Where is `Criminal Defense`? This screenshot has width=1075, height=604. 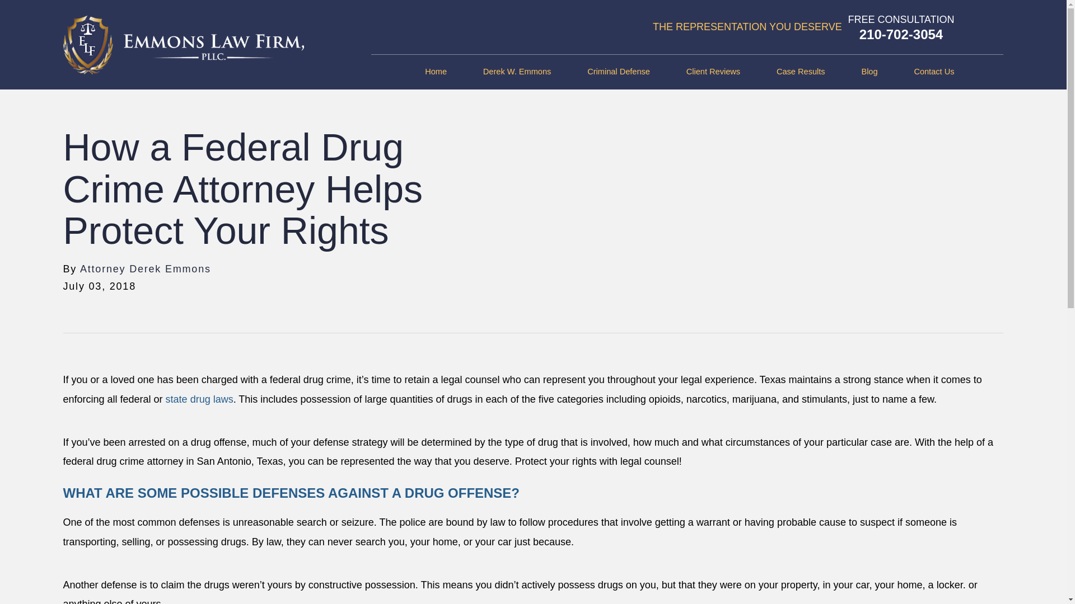 Criminal Defense is located at coordinates (618, 72).